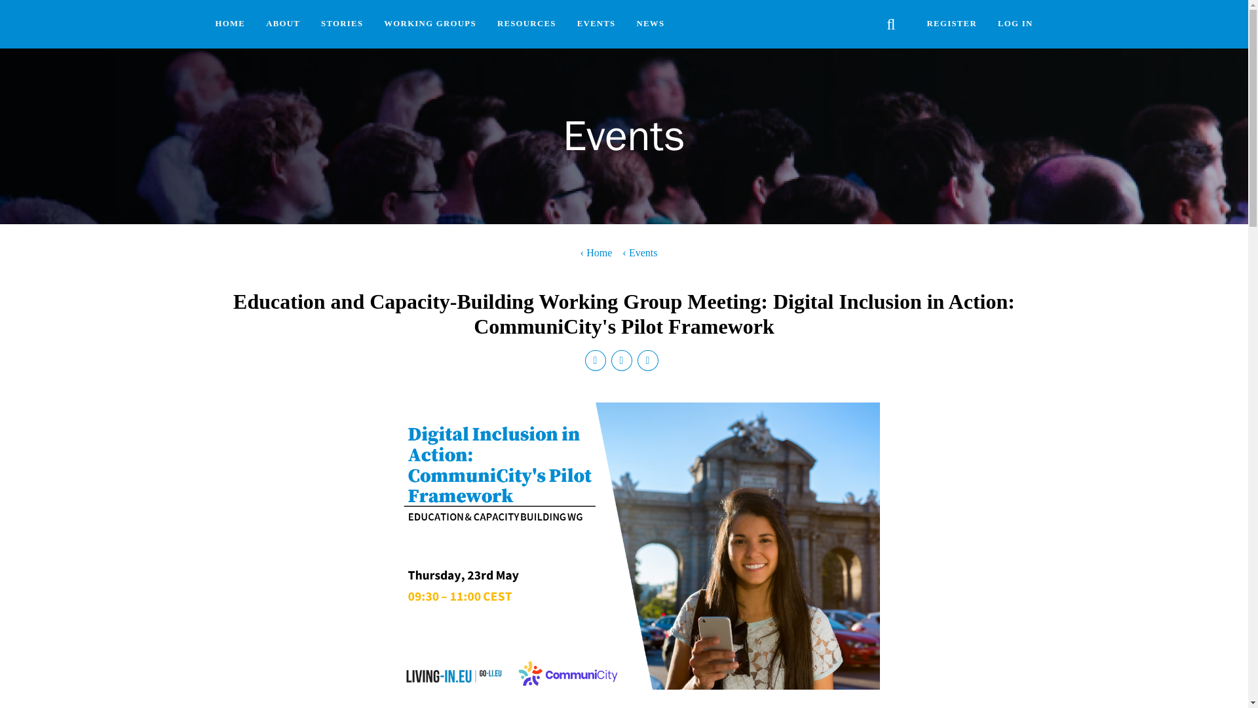 Image resolution: width=1258 pixels, height=708 pixels. Describe the element at coordinates (598, 363) in the screenshot. I see `Share on LinkedIn` at that location.